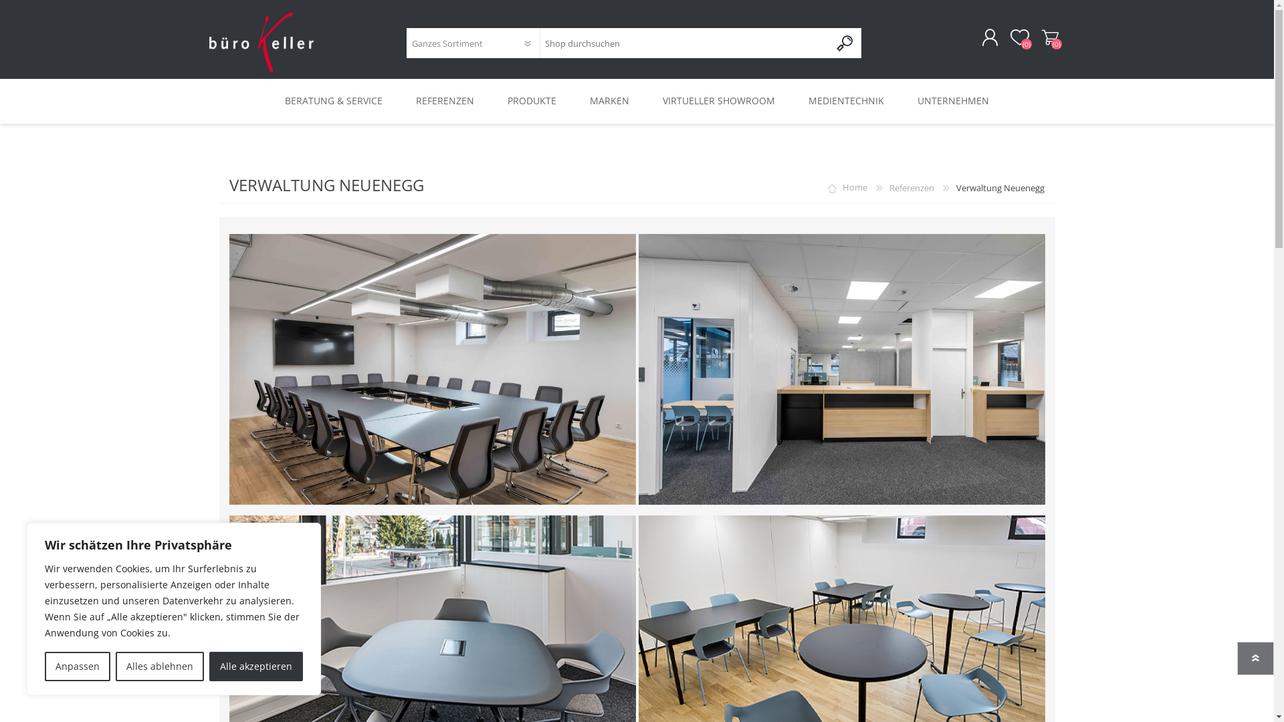  Describe the element at coordinates (445, 102) in the screenshot. I see `REFERENZEN` at that location.